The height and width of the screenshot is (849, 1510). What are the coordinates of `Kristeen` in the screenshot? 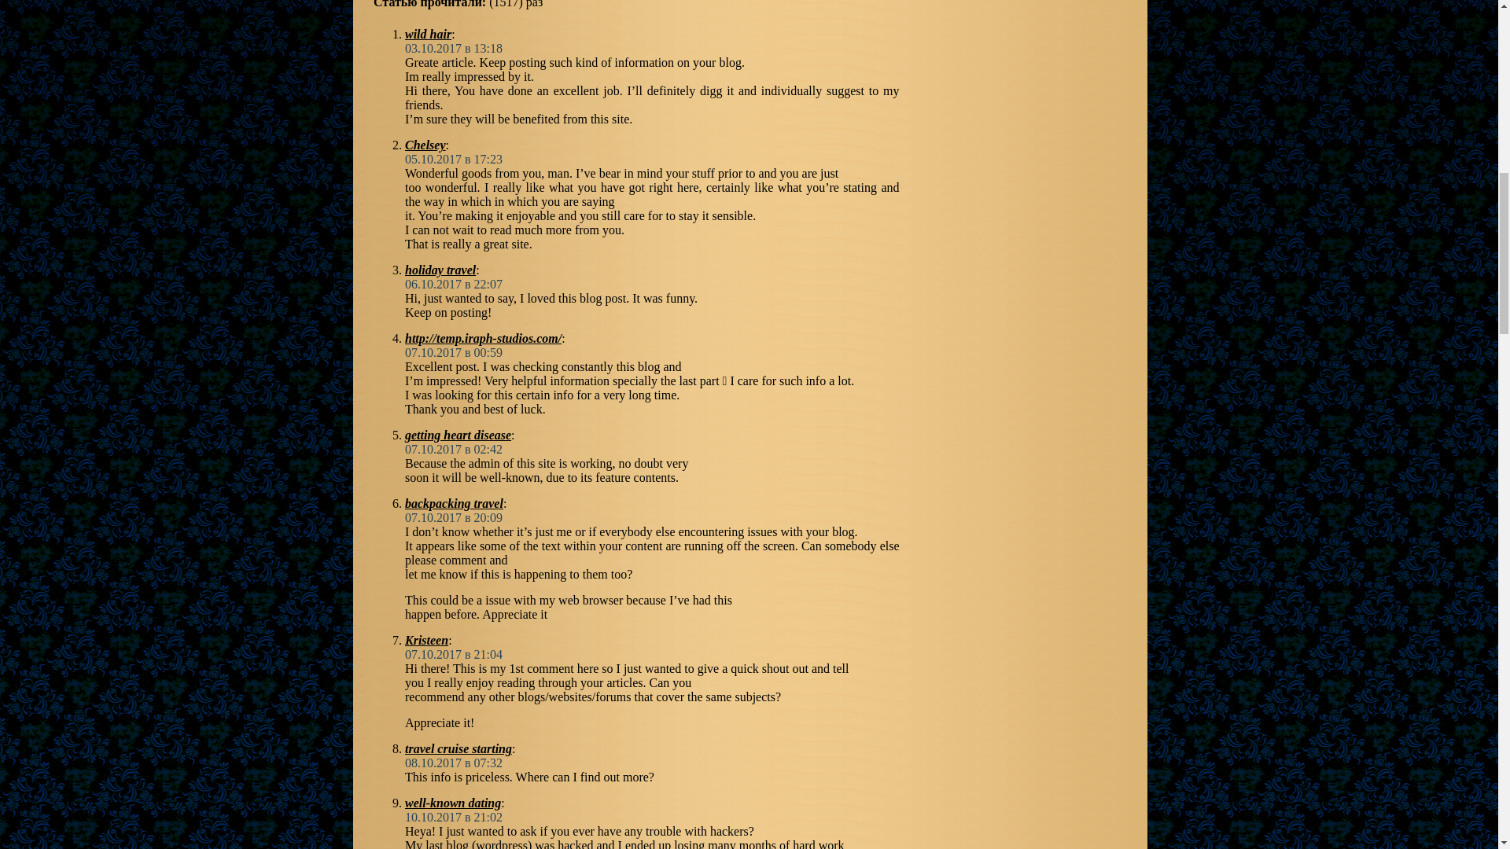 It's located at (426, 640).